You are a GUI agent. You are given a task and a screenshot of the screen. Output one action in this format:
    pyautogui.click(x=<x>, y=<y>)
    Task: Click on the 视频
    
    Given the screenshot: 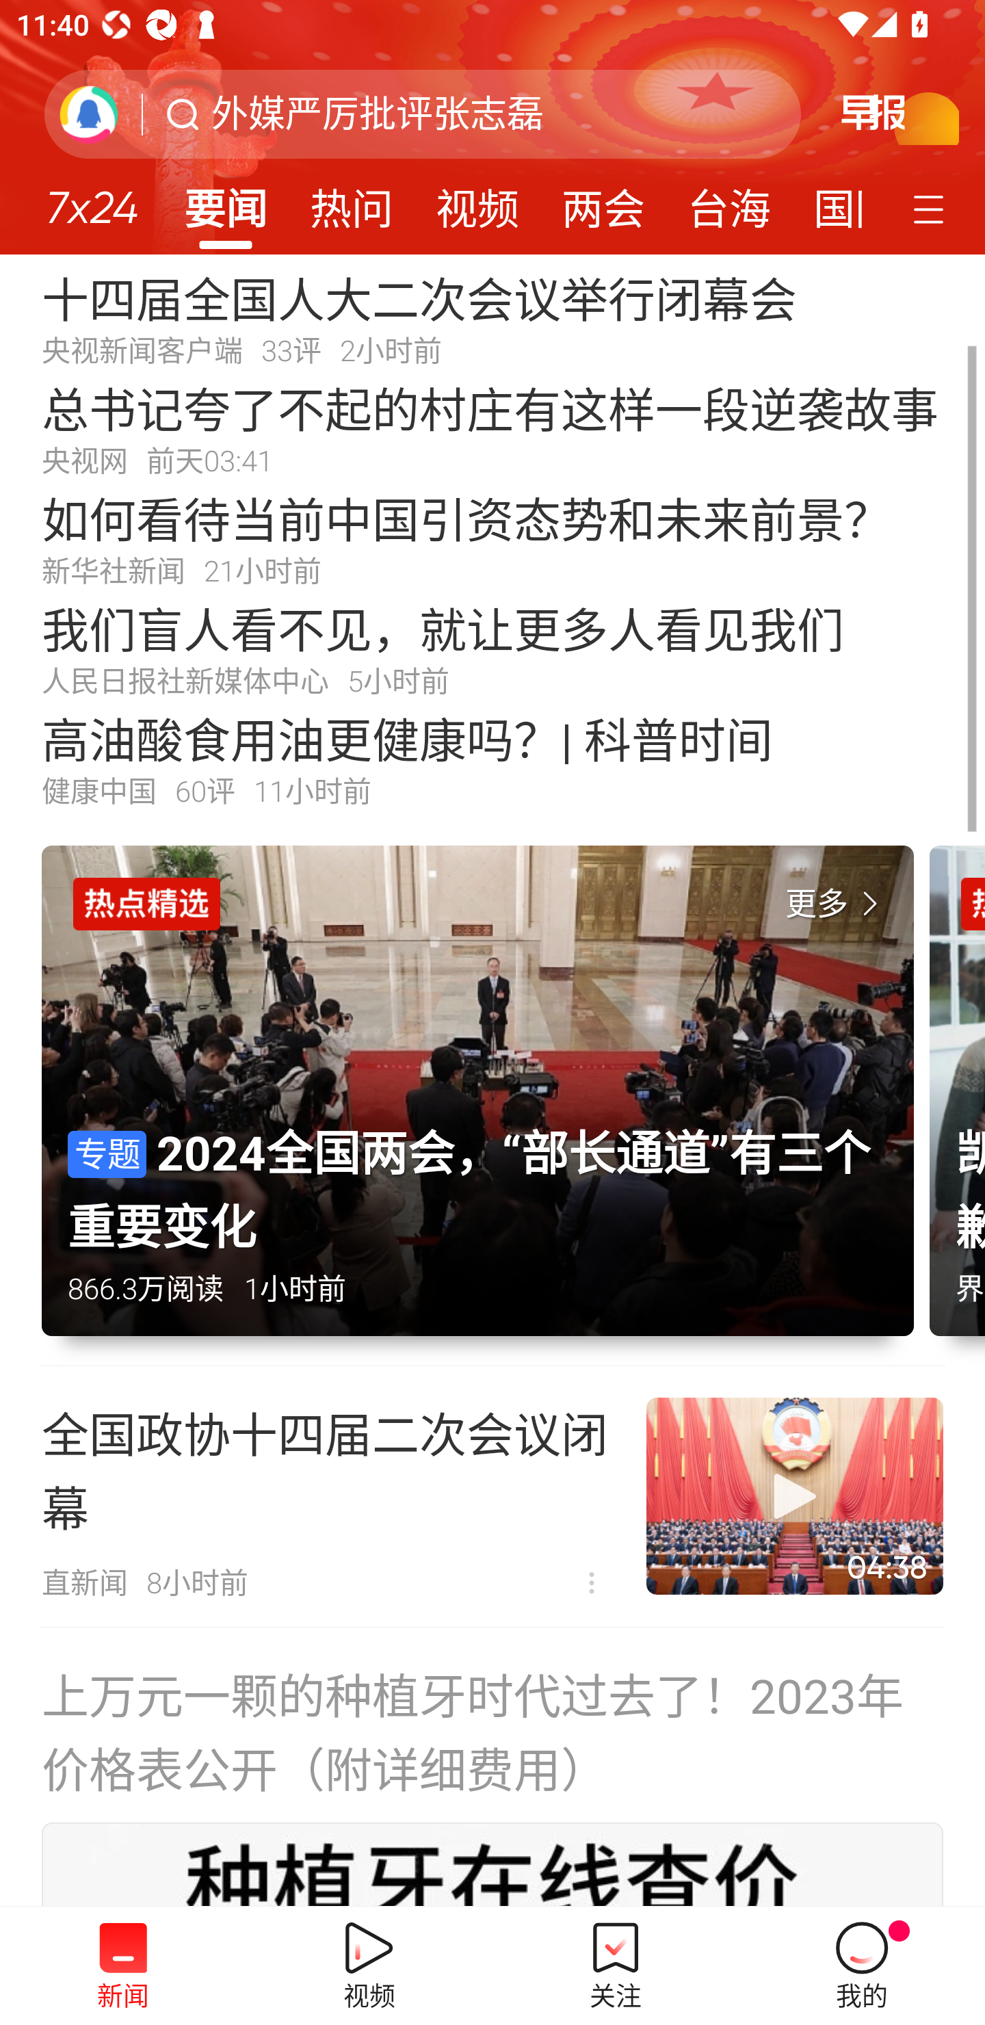 What is the action you would take?
    pyautogui.click(x=477, y=201)
    